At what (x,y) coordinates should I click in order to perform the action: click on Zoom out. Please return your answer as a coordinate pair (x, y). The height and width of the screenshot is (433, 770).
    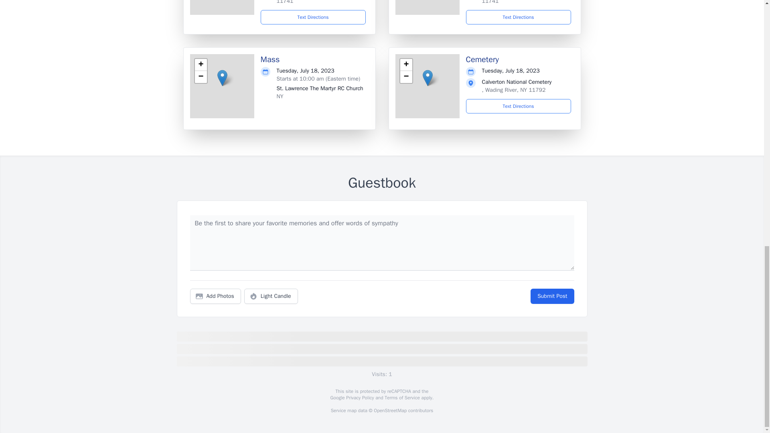
    Looking at the image, I should click on (201, 77).